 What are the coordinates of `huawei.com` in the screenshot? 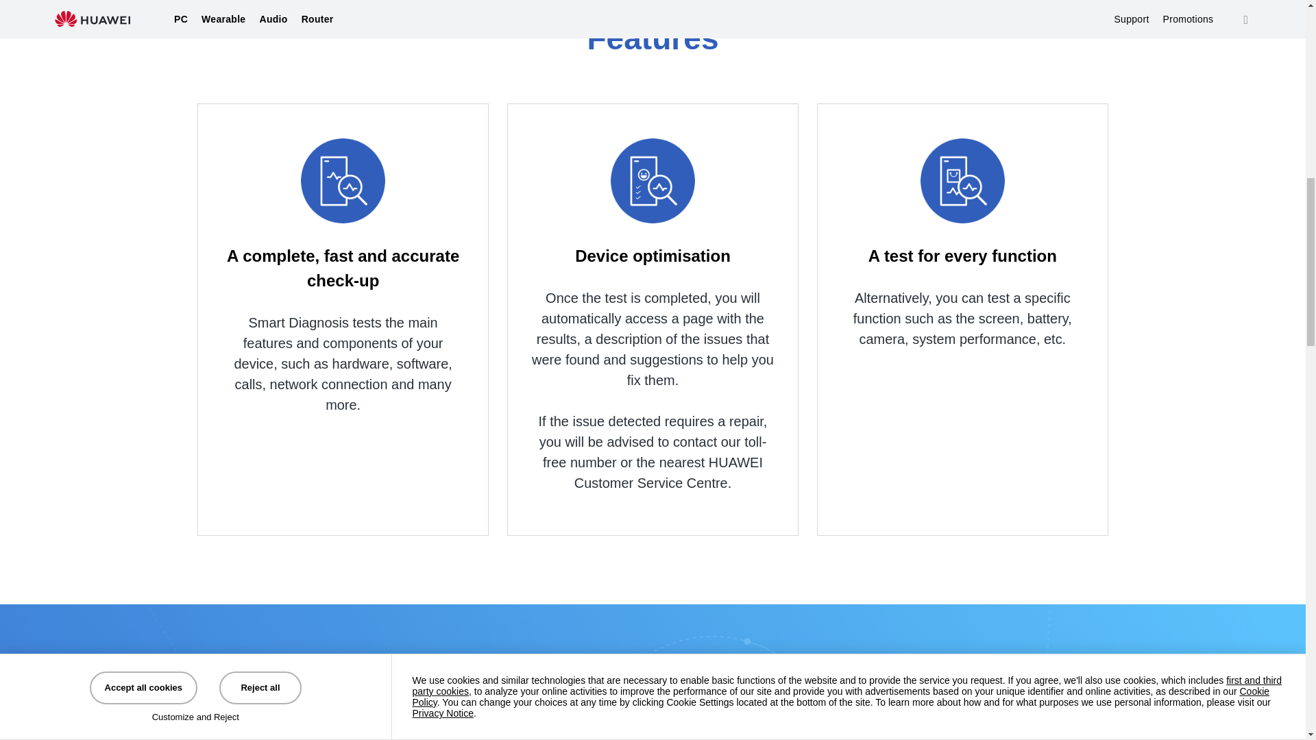 It's located at (1062, 73).